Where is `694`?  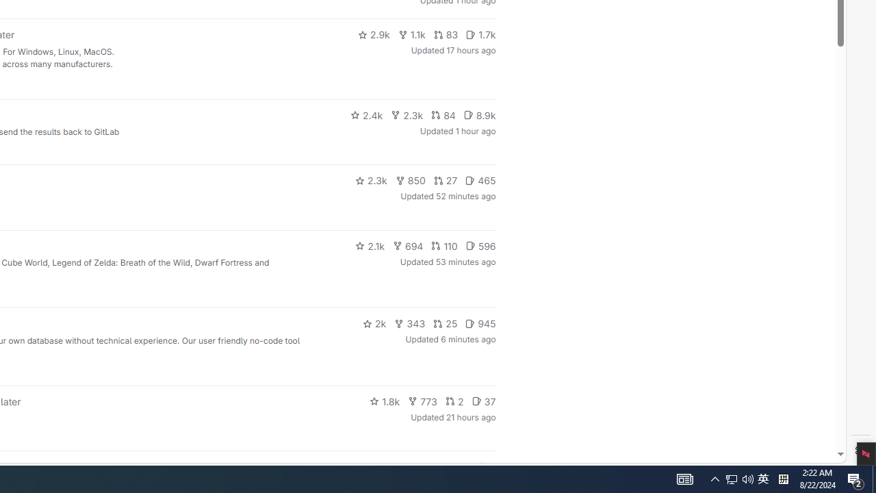
694 is located at coordinates (408, 245).